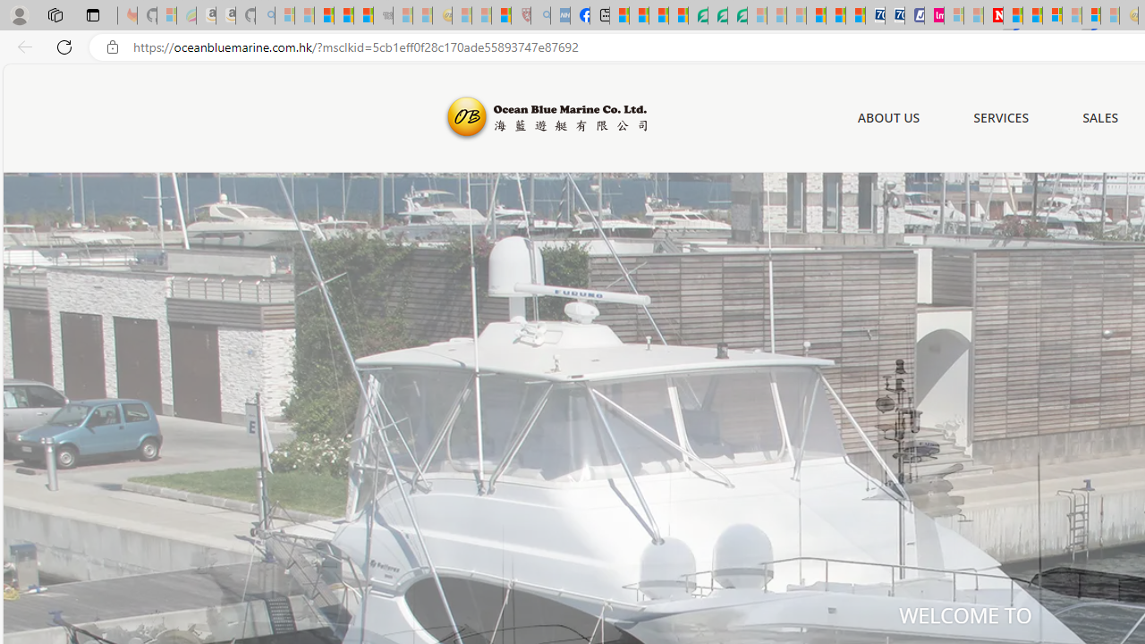 The image size is (1145, 644). Describe the element at coordinates (888, 118) in the screenshot. I see `ABOUT US` at that location.